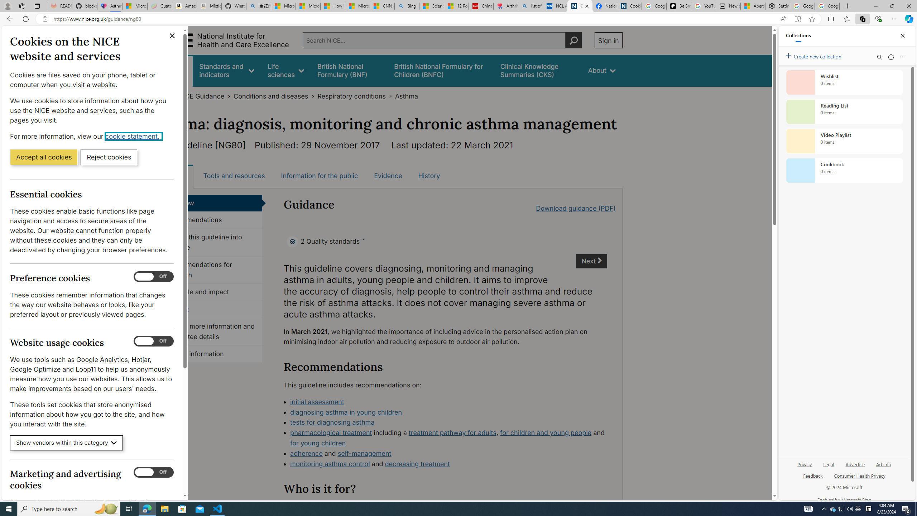 This screenshot has width=917, height=516. Describe the element at coordinates (537, 70) in the screenshot. I see `false` at that location.